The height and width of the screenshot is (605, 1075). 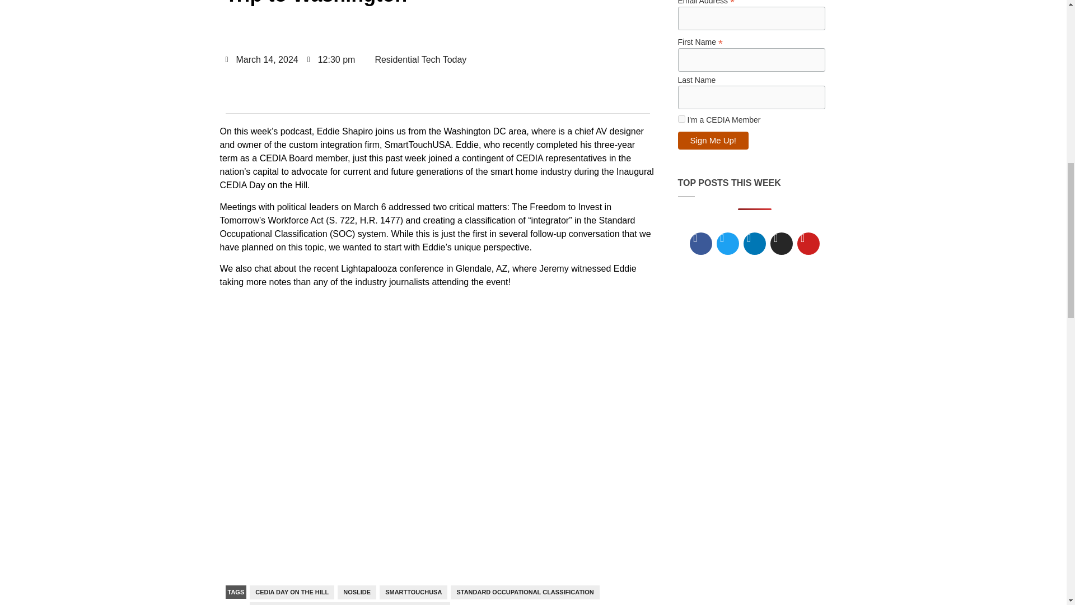 I want to click on NOSLIDE, so click(x=357, y=593).